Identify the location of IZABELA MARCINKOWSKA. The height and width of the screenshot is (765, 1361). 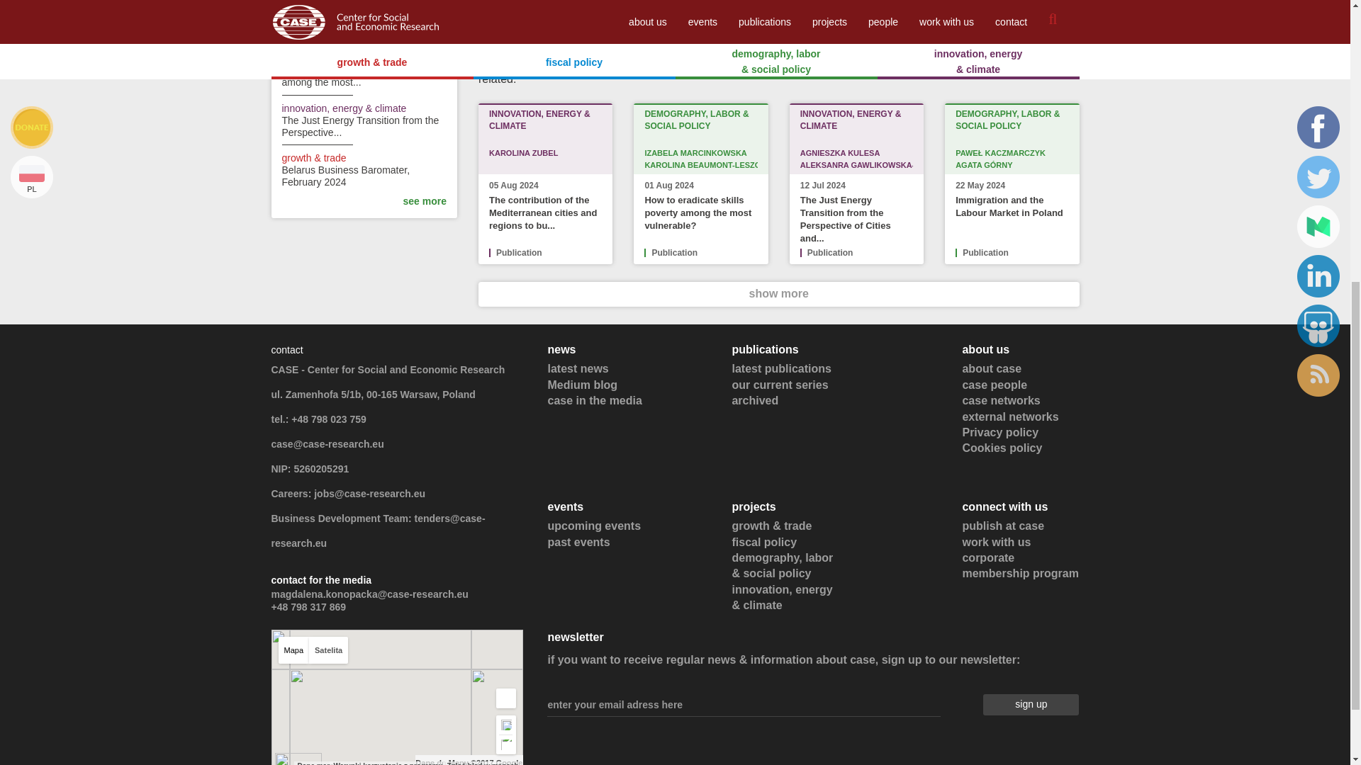
(695, 153).